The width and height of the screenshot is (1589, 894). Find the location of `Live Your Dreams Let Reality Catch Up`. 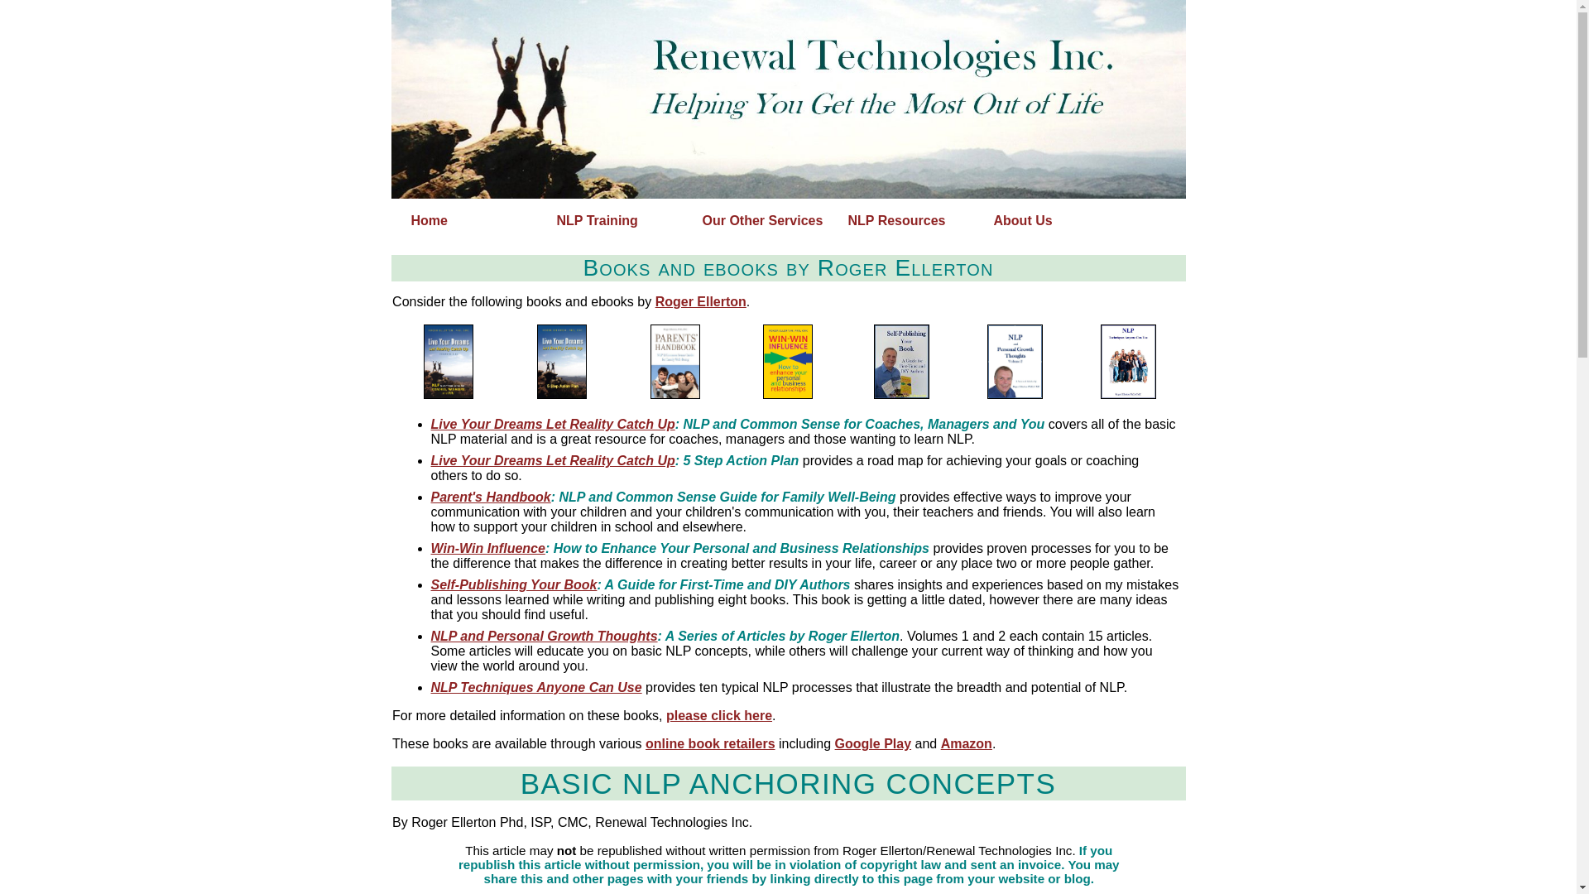

Live Your Dreams Let Reality Catch Up is located at coordinates (552, 424).